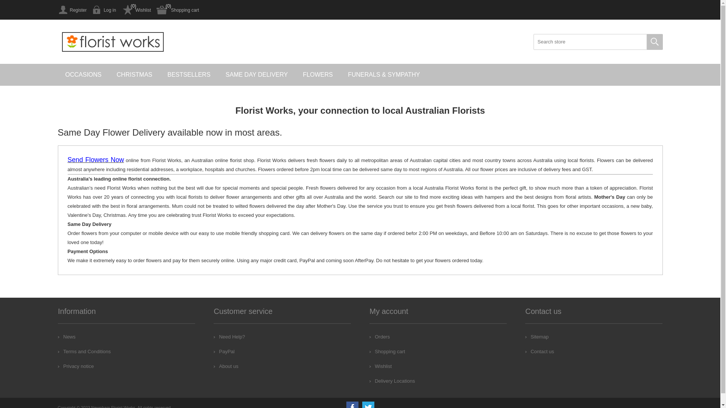 The width and height of the screenshot is (726, 408). What do you see at coordinates (178, 10) in the screenshot?
I see `Shopping cart` at bounding box center [178, 10].